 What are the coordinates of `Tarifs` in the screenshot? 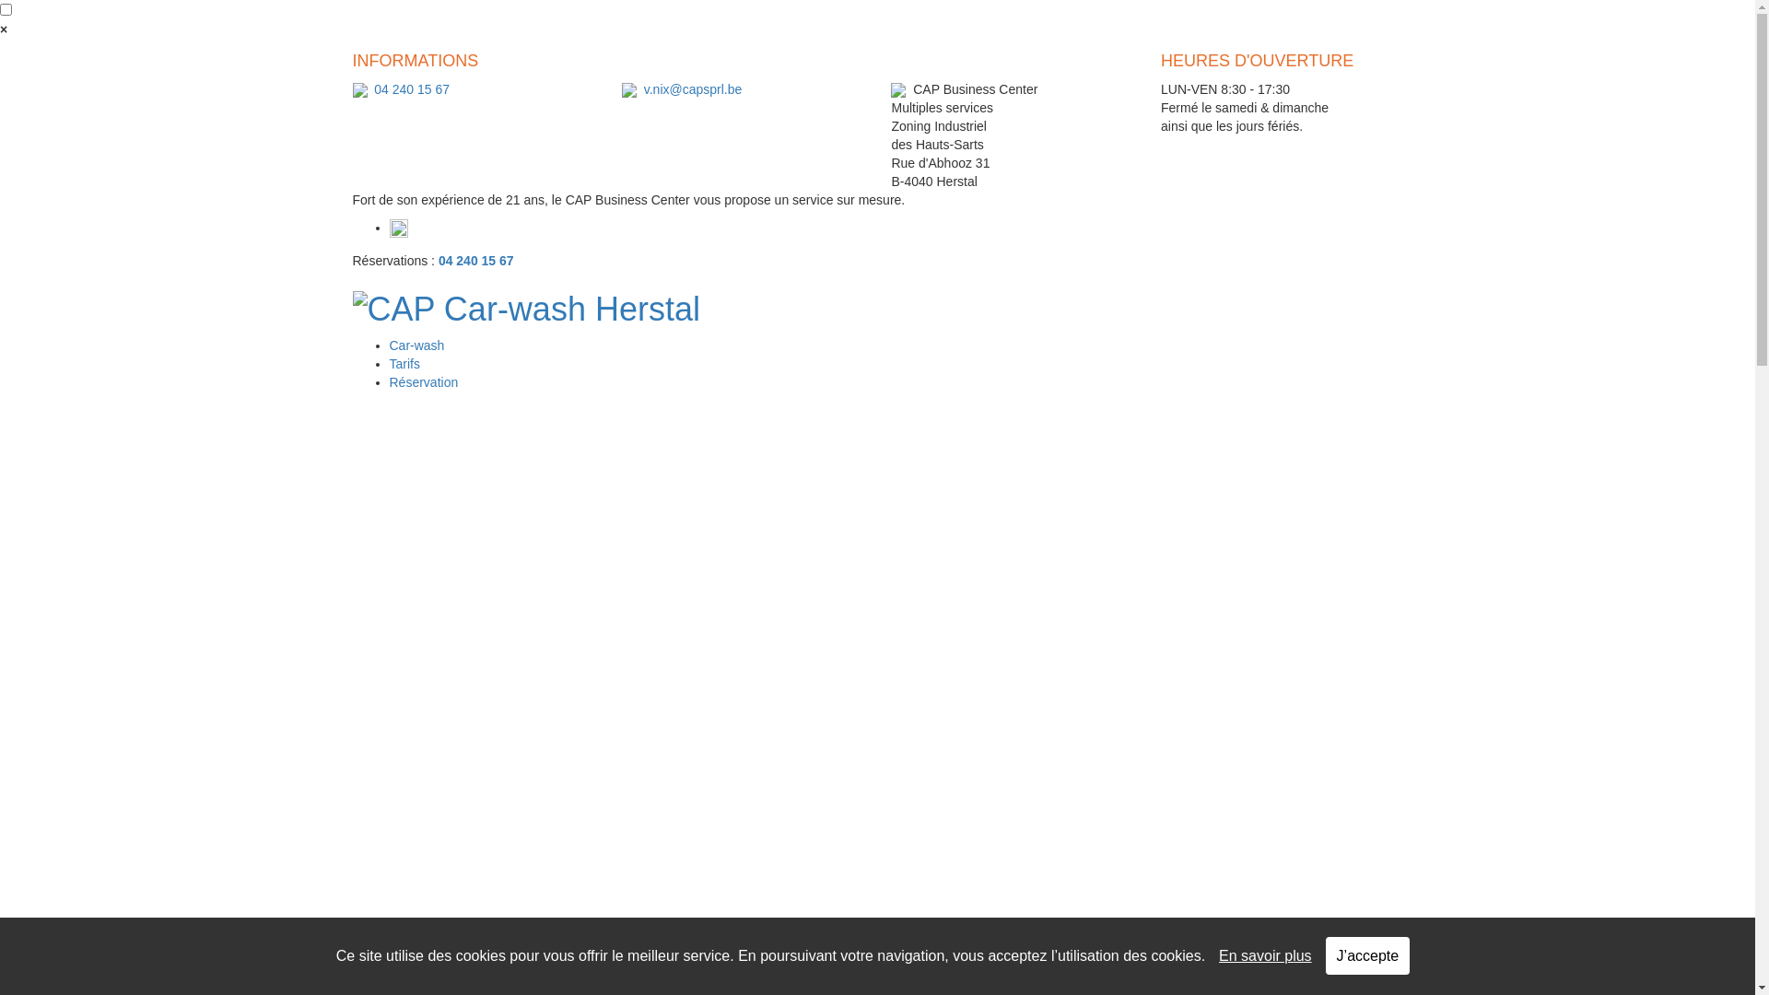 It's located at (404, 364).